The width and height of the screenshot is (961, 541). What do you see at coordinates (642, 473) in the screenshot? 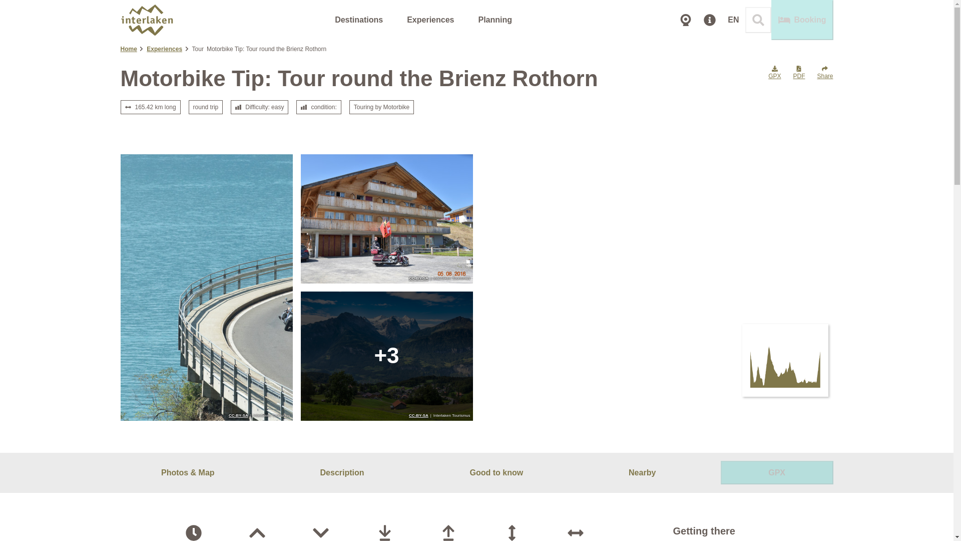
I see `Nearby` at bounding box center [642, 473].